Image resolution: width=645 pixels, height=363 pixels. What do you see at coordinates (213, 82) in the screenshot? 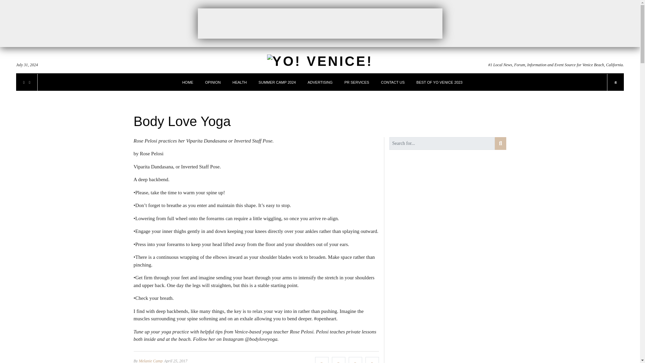
I see `OPINION` at bounding box center [213, 82].